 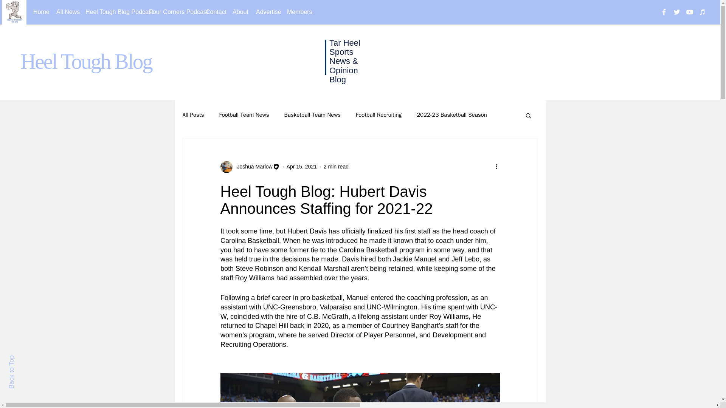 I want to click on Joshua Marlow, so click(x=252, y=167).